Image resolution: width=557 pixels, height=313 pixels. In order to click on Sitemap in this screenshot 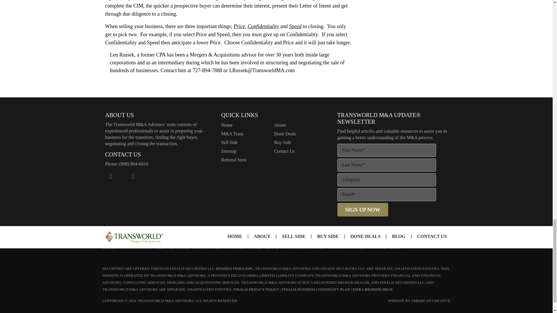, I will do `click(229, 151)`.